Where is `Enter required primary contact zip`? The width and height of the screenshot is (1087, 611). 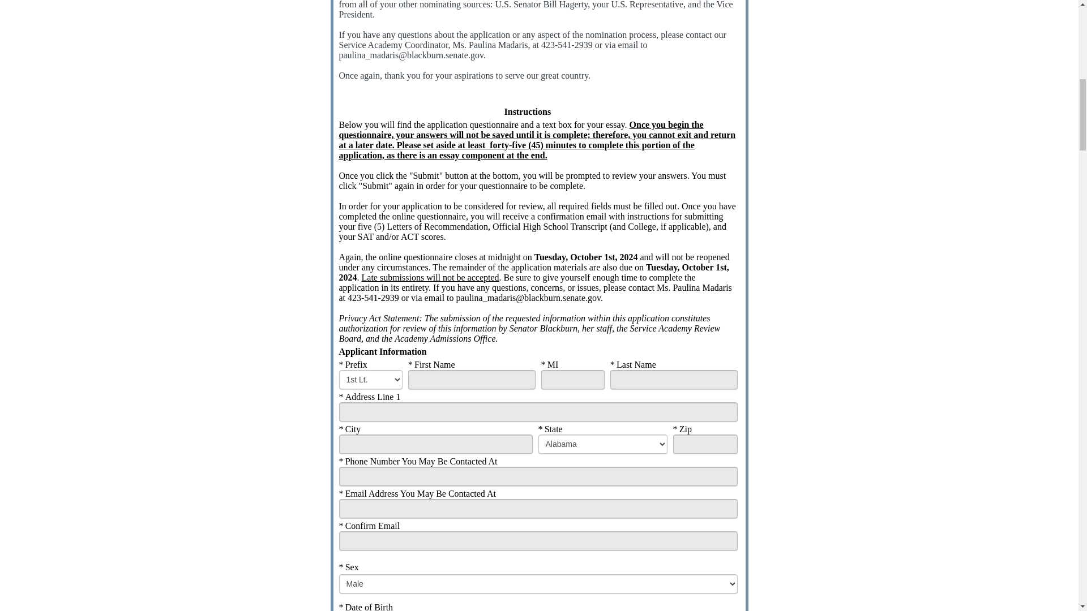 Enter required primary contact zip is located at coordinates (704, 444).